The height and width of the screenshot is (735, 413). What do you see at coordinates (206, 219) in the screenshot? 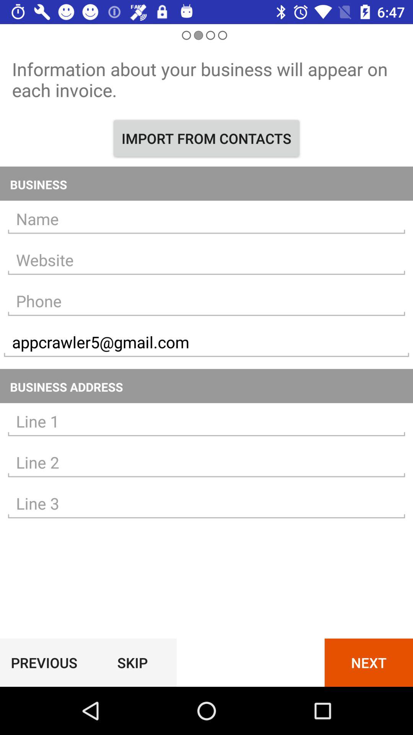
I see `press the icon below the business item` at bounding box center [206, 219].